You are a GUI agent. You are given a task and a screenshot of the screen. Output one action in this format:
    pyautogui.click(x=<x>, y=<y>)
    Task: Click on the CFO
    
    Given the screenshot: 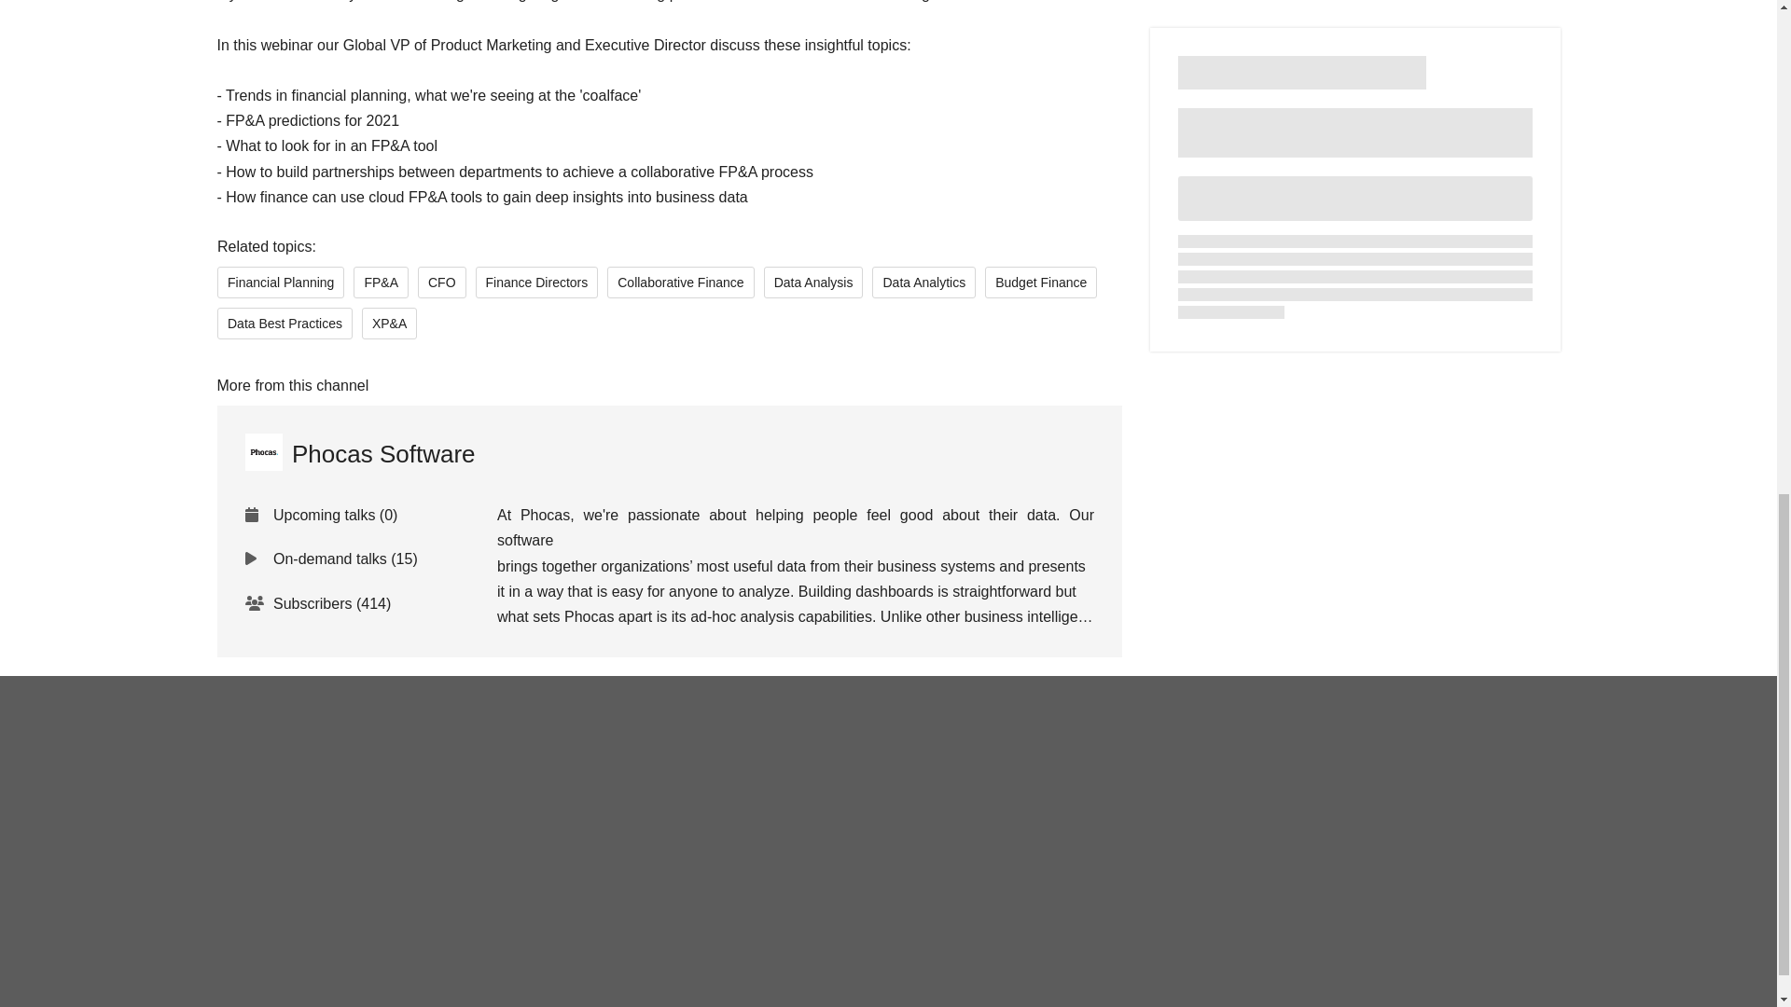 What is the action you would take?
    pyautogui.click(x=441, y=282)
    